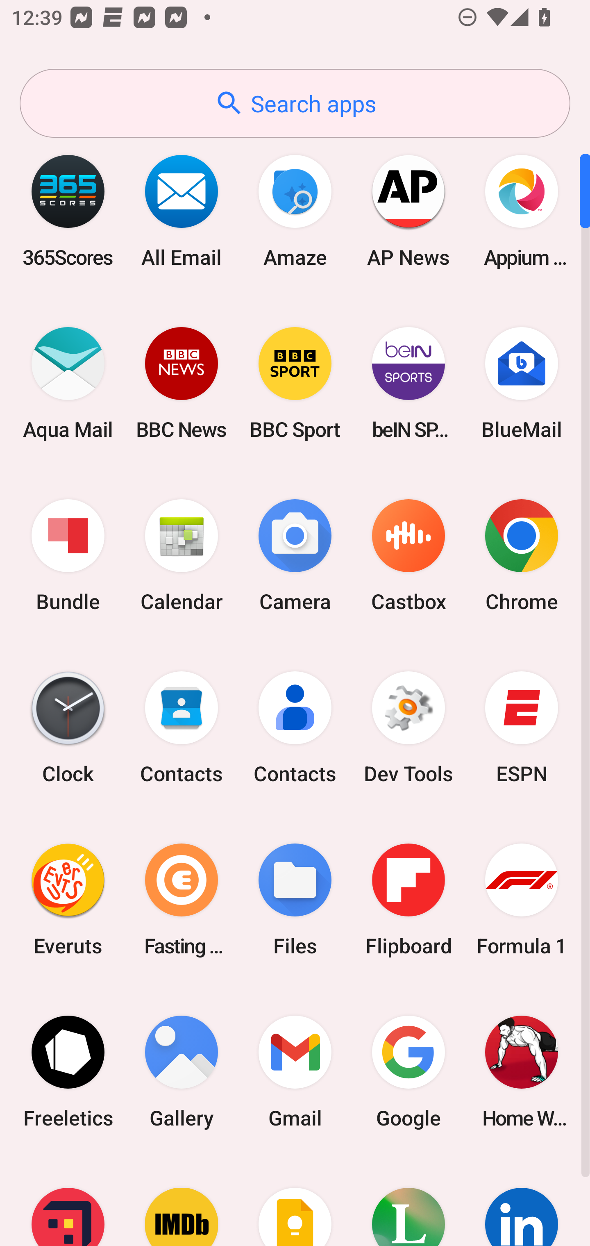 This screenshot has width=590, height=1246. What do you see at coordinates (295, 1202) in the screenshot?
I see `Keep Notes` at bounding box center [295, 1202].